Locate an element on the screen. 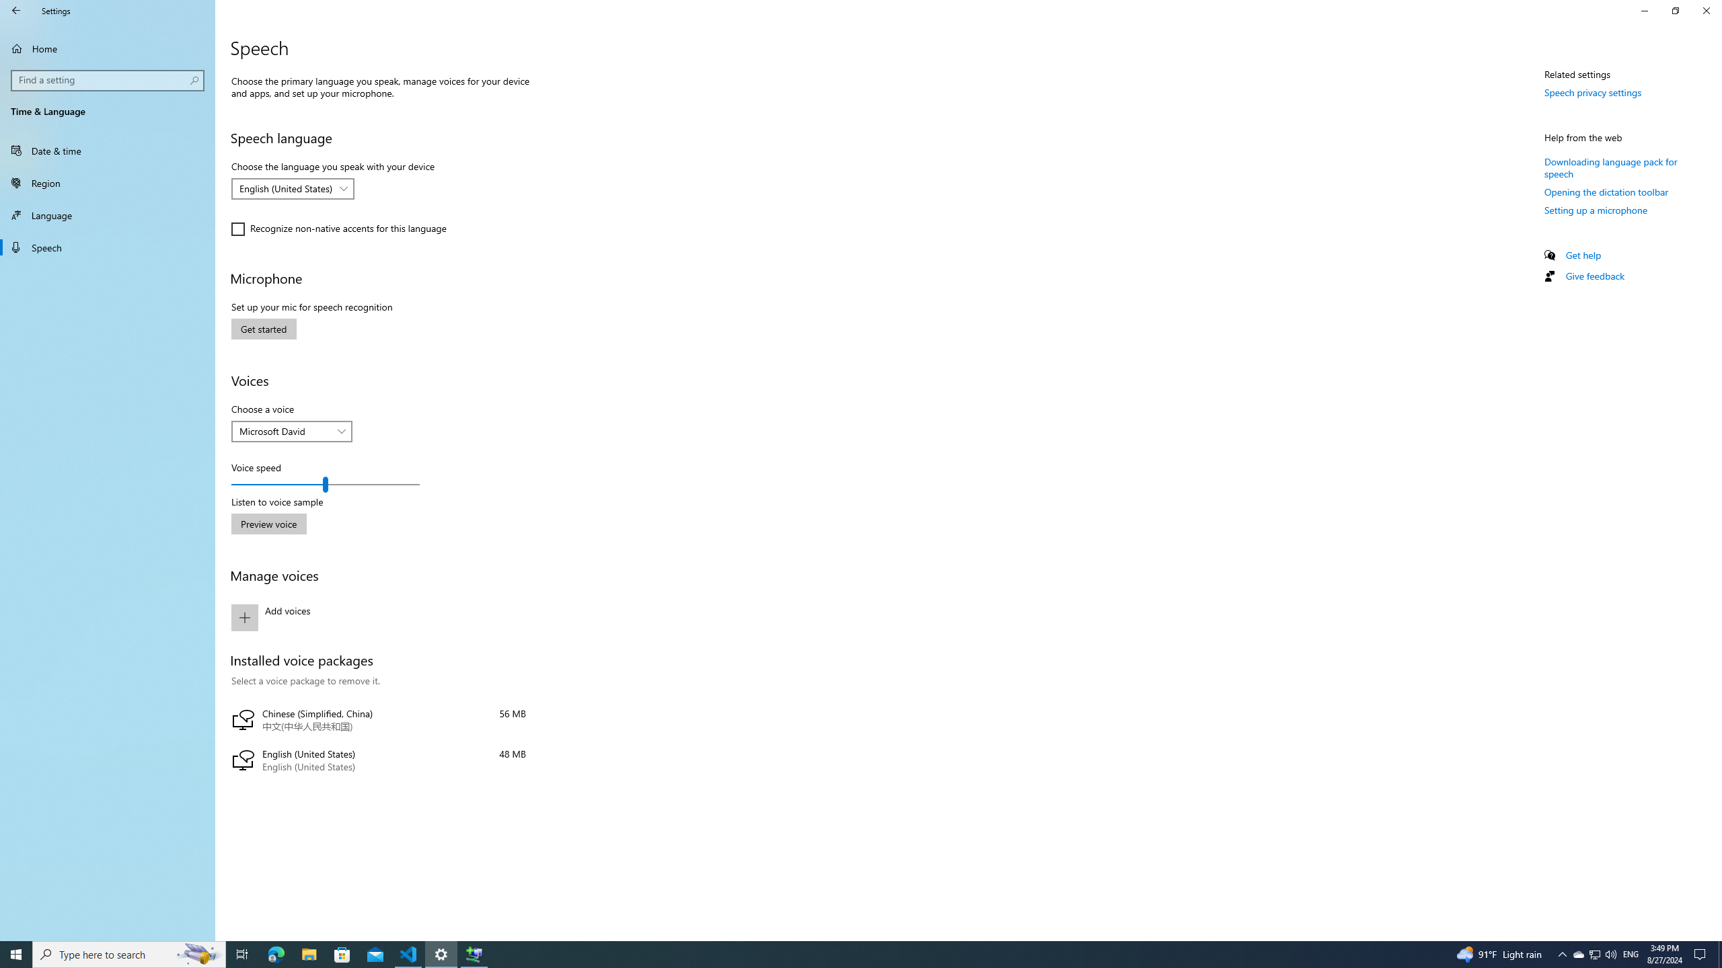 The image size is (1722, 968). Home is located at coordinates (108, 48).